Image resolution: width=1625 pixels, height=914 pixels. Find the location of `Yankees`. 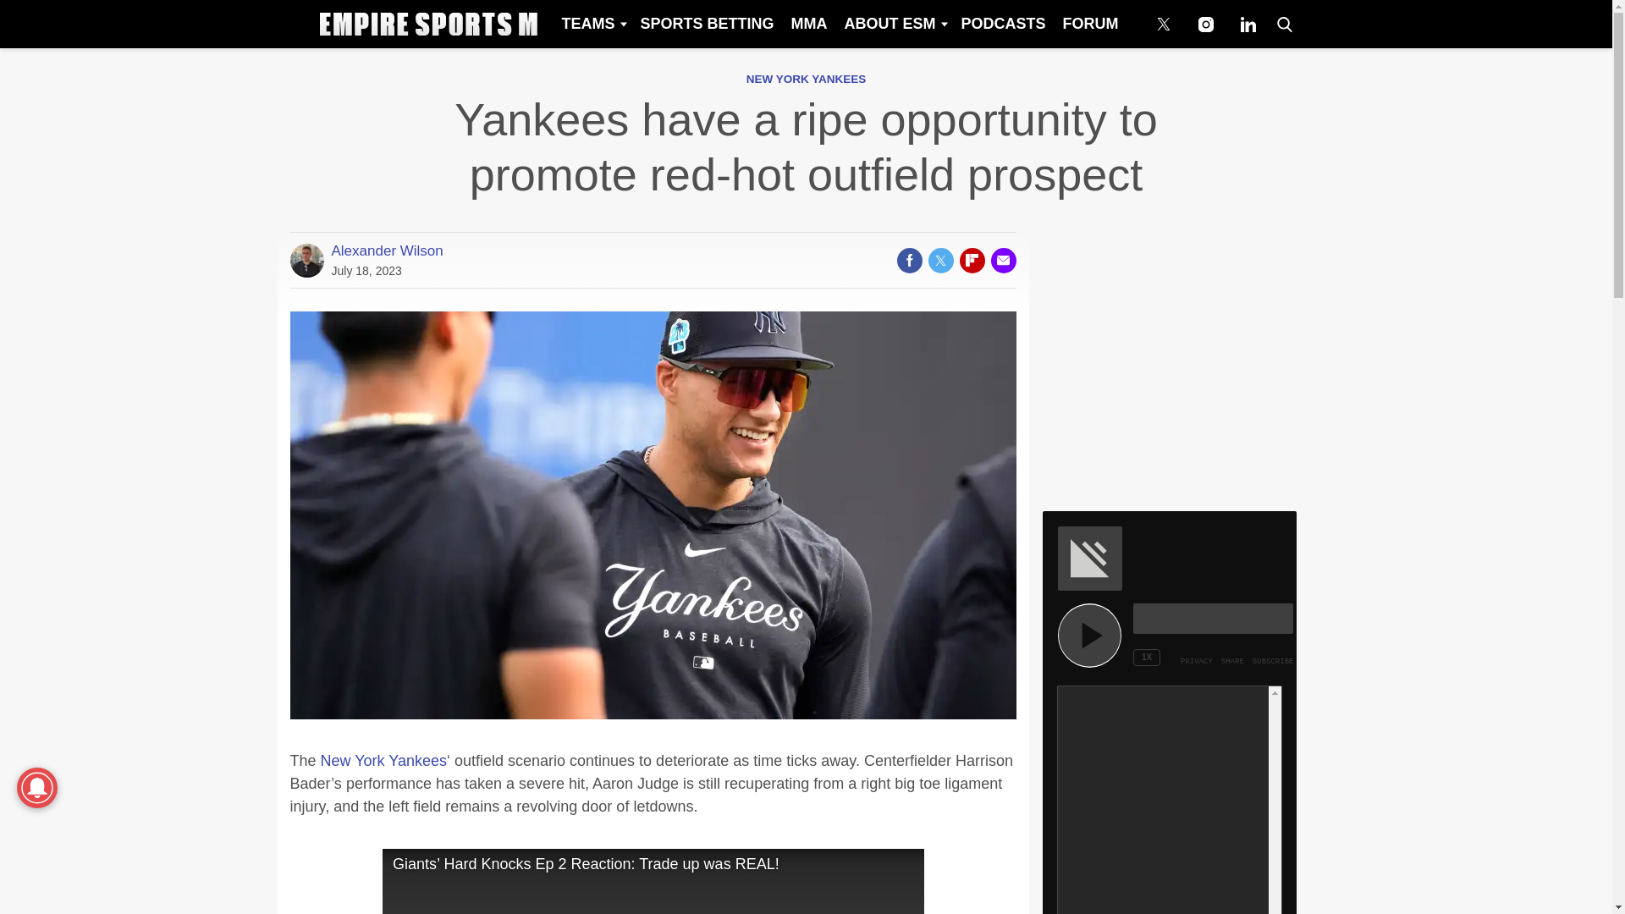

Yankees is located at coordinates (417, 760).